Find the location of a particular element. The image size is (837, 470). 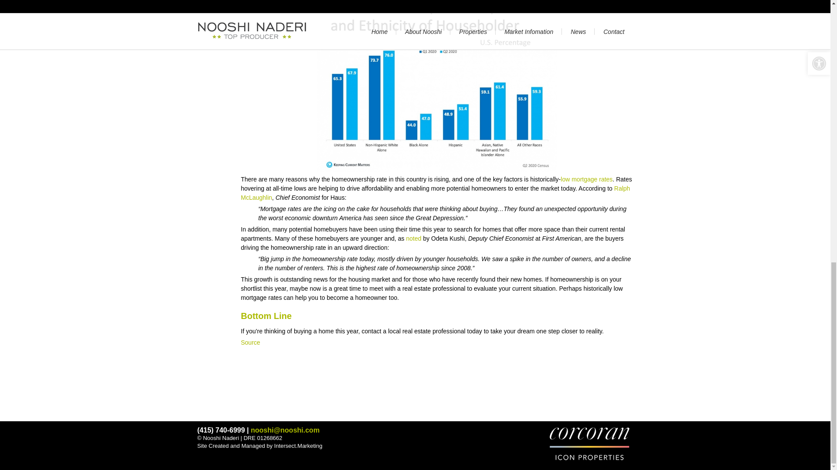

Intersect.Marketing is located at coordinates (298, 446).